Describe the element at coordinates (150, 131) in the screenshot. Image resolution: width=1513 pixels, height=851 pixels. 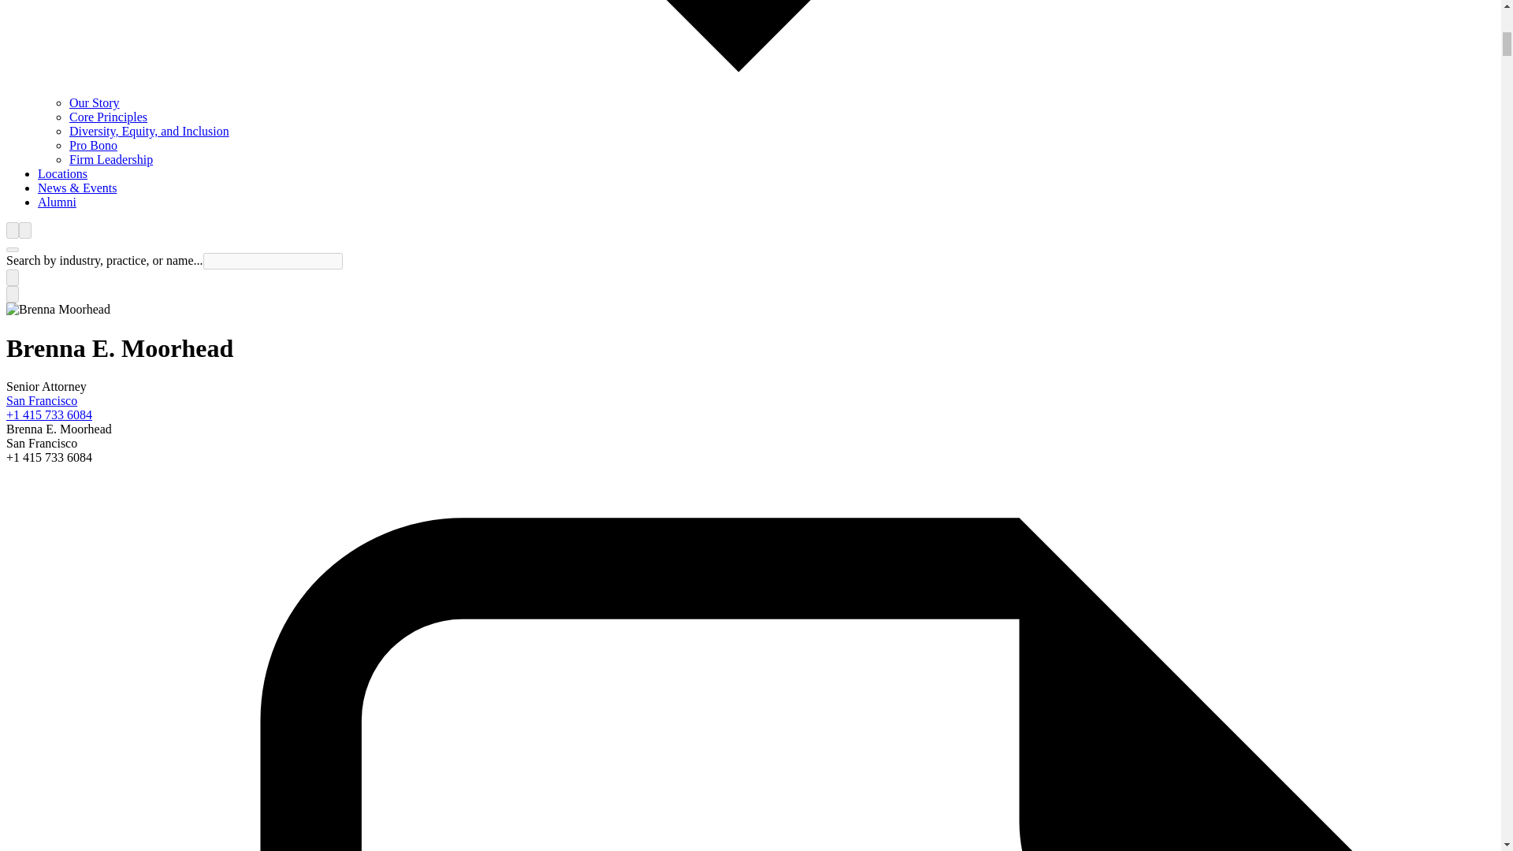
I see `Diversity, Equity, and Inclusion` at that location.